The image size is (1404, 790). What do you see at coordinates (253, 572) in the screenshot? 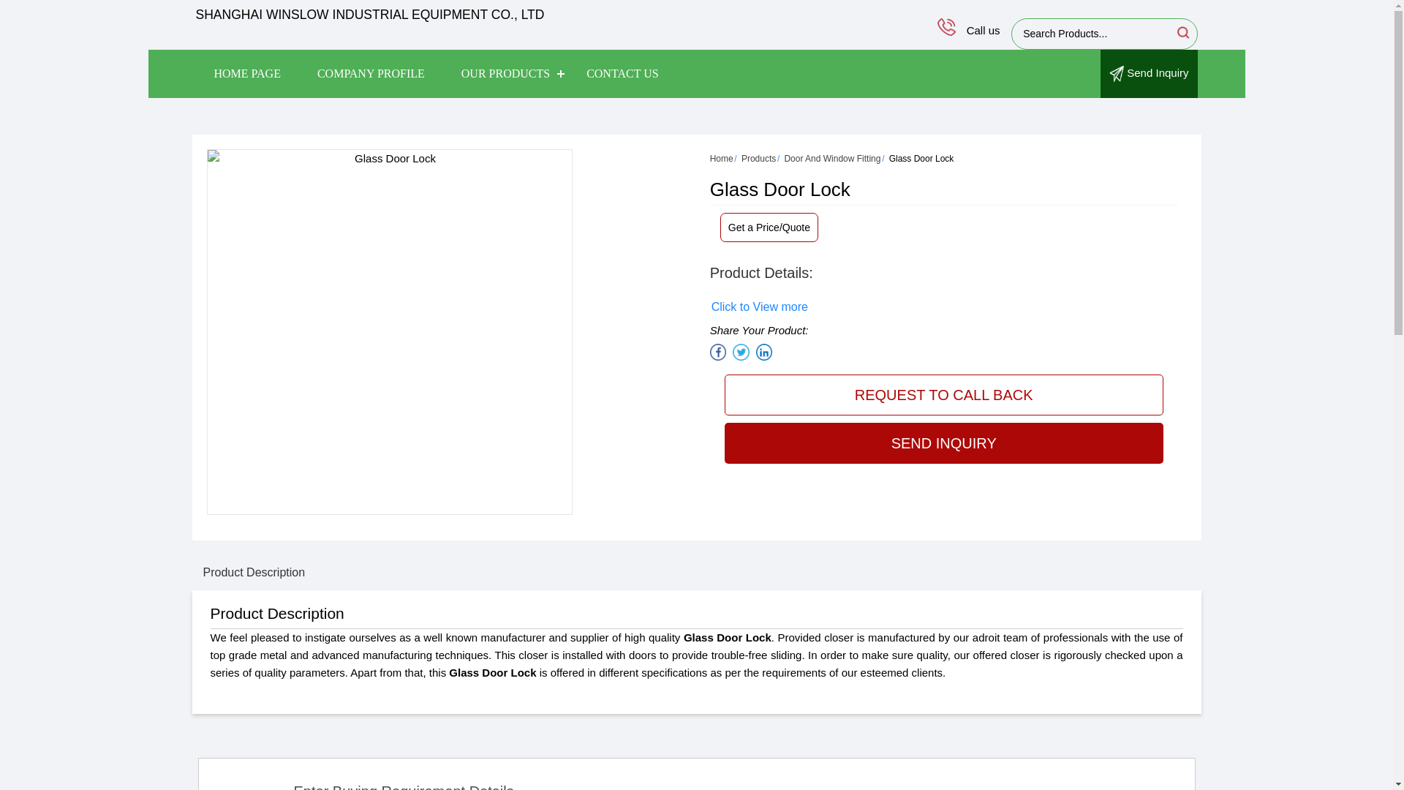
I see `Product Description` at bounding box center [253, 572].